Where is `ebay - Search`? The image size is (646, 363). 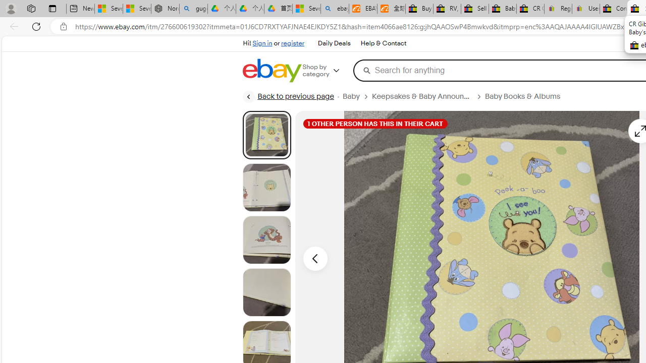
ebay - Search is located at coordinates (335, 9).